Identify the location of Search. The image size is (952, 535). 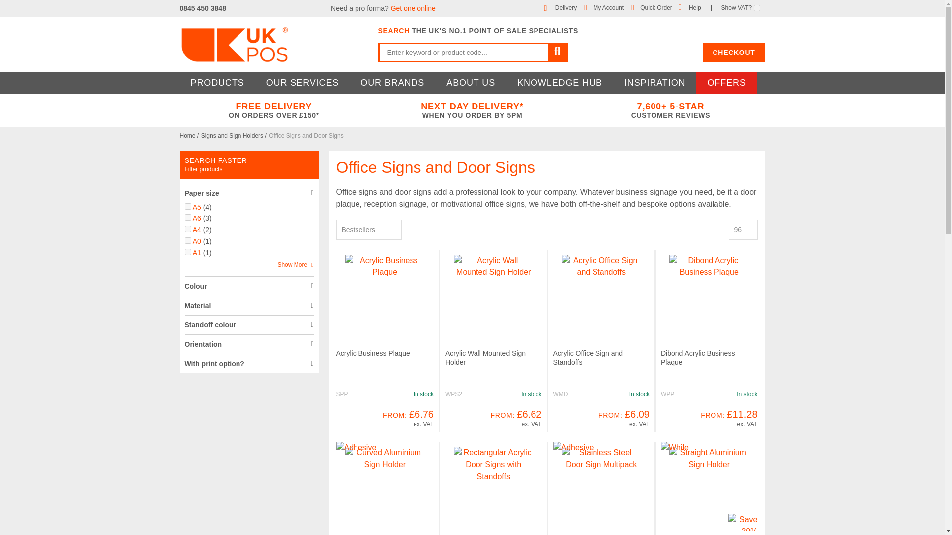
(557, 53).